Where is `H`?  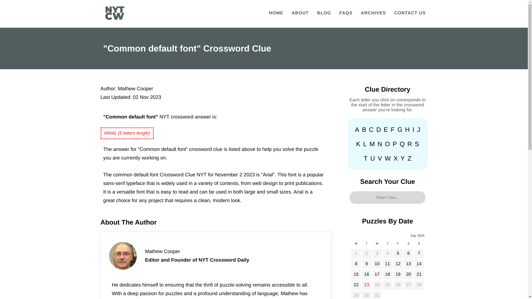
H is located at coordinates (407, 130).